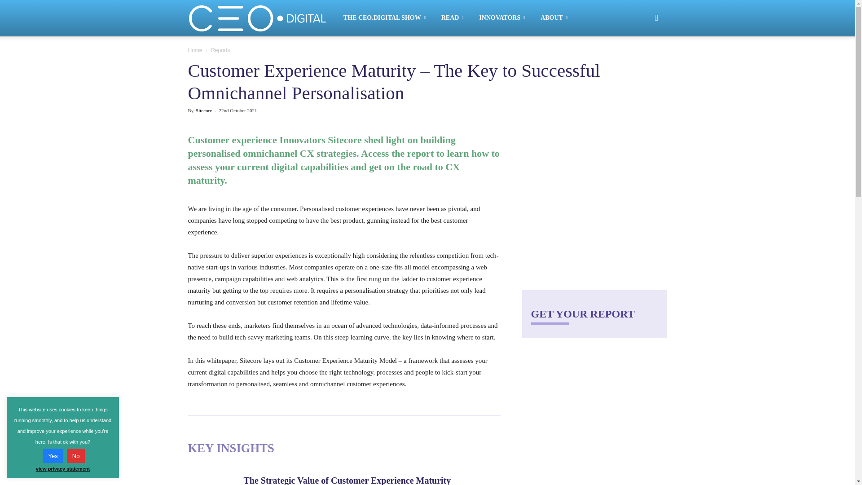  I want to click on READ, so click(454, 18).